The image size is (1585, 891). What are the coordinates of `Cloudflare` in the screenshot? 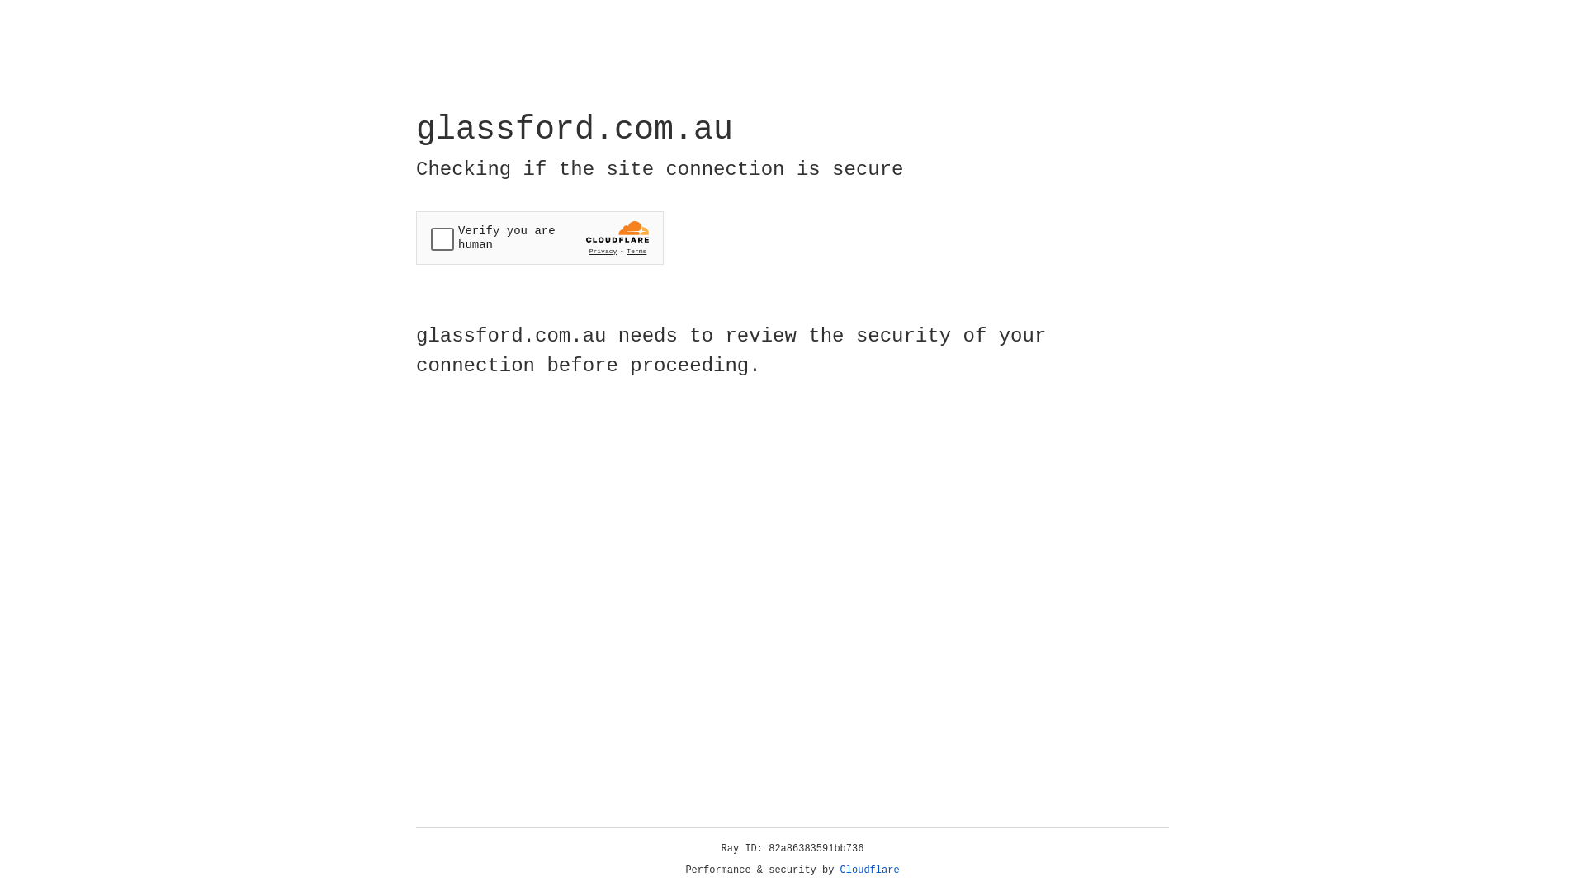 It's located at (870, 870).